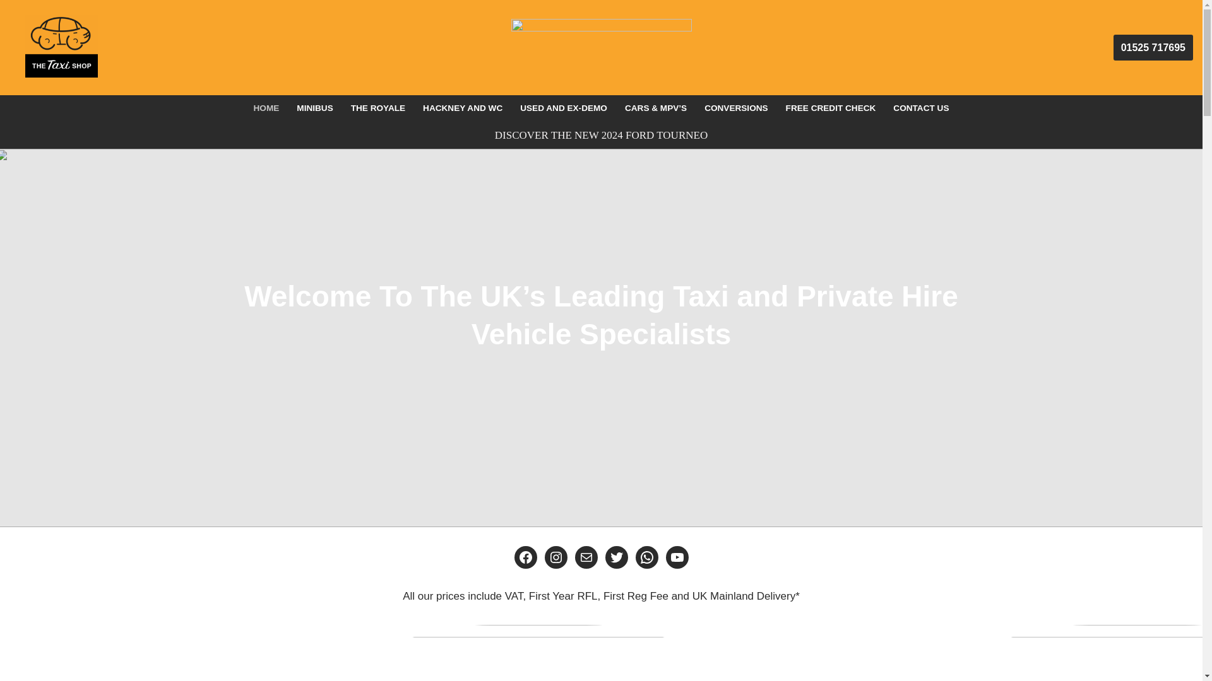 The width and height of the screenshot is (1212, 681). Describe the element at coordinates (463, 107) in the screenshot. I see `HACKNEY AND WC` at that location.